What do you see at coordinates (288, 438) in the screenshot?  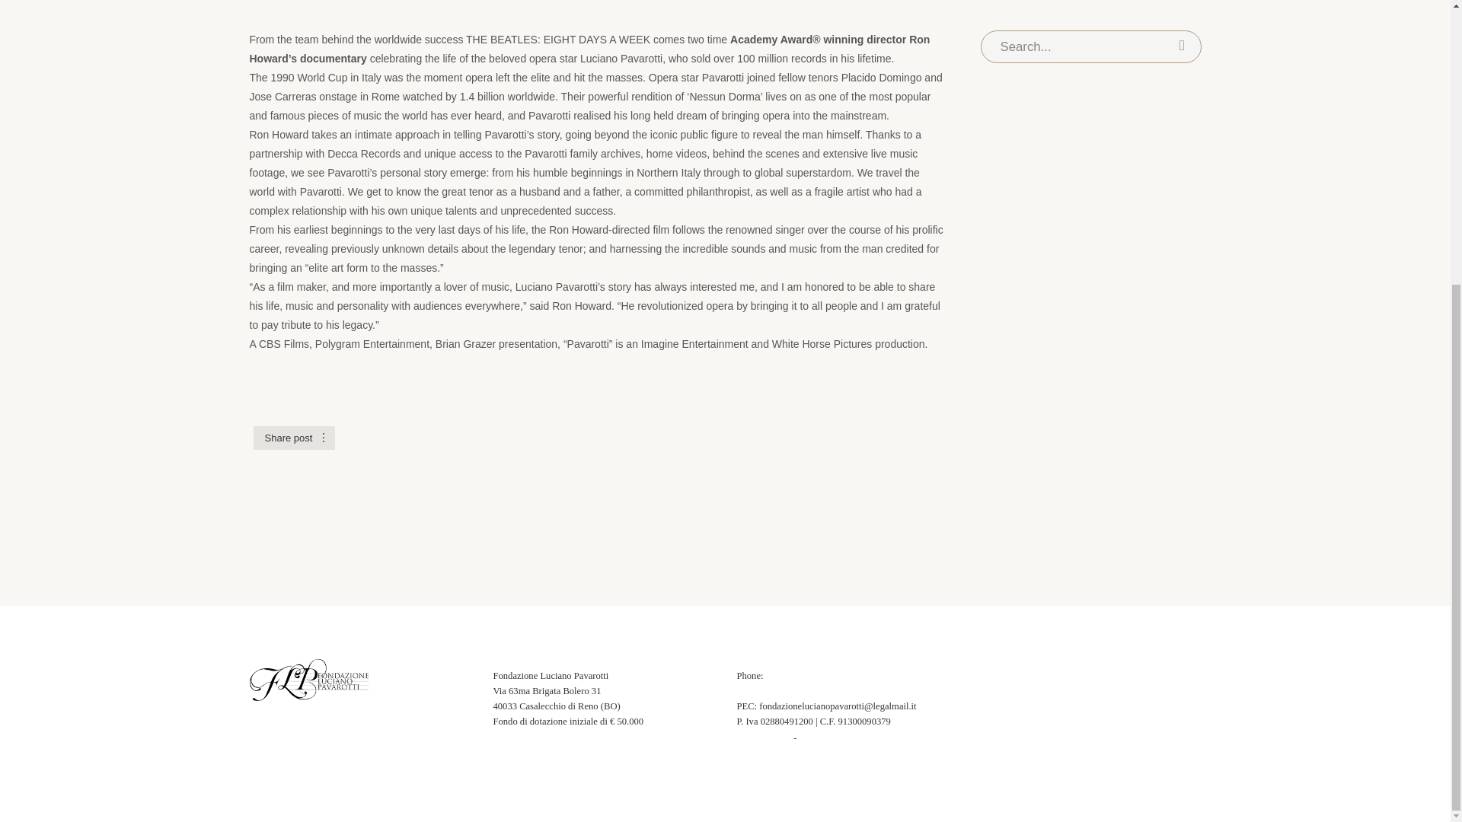 I see `Share post` at bounding box center [288, 438].